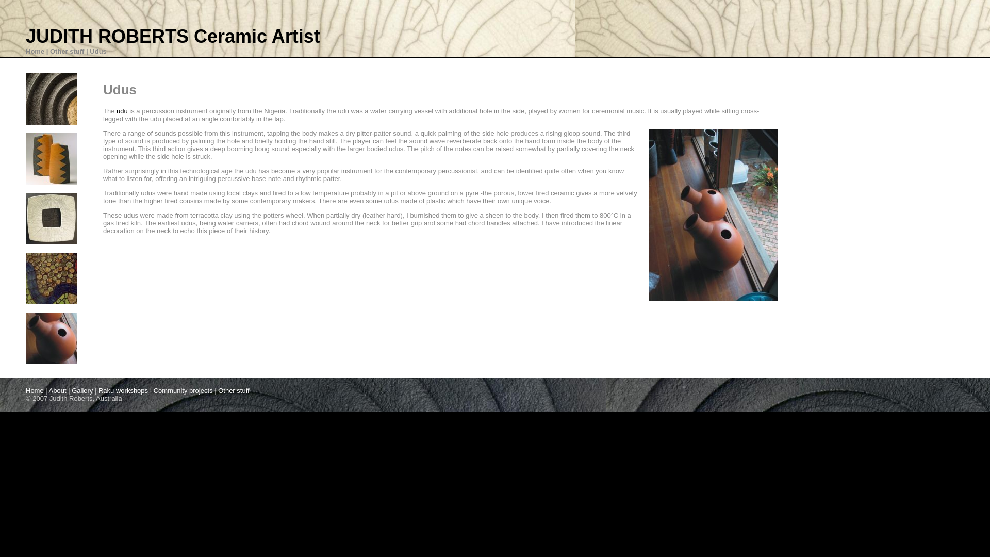  I want to click on Other stuff, so click(52, 338).